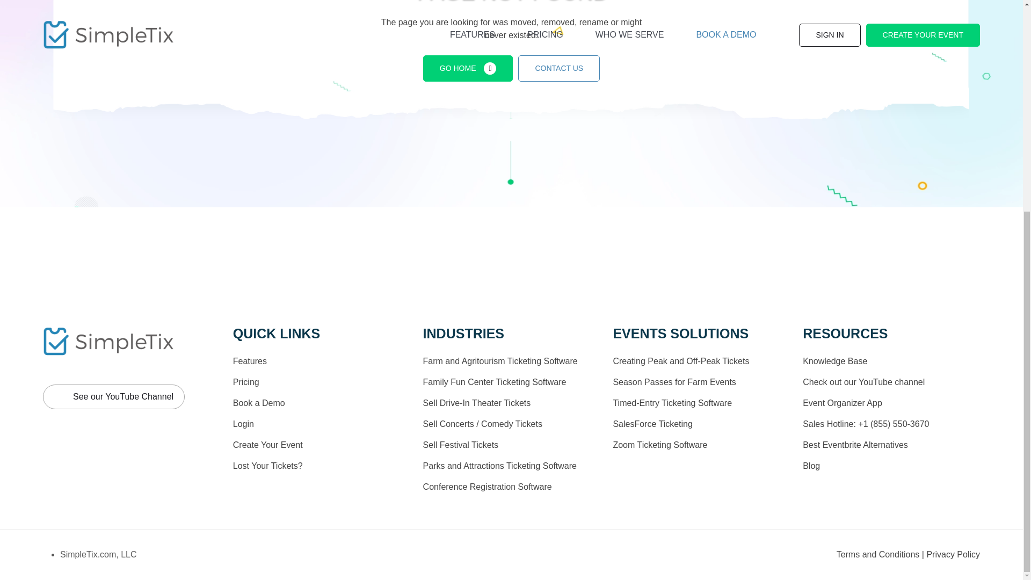 Image resolution: width=1031 pixels, height=580 pixels. Describe the element at coordinates (811, 465) in the screenshot. I see `Blog` at that location.